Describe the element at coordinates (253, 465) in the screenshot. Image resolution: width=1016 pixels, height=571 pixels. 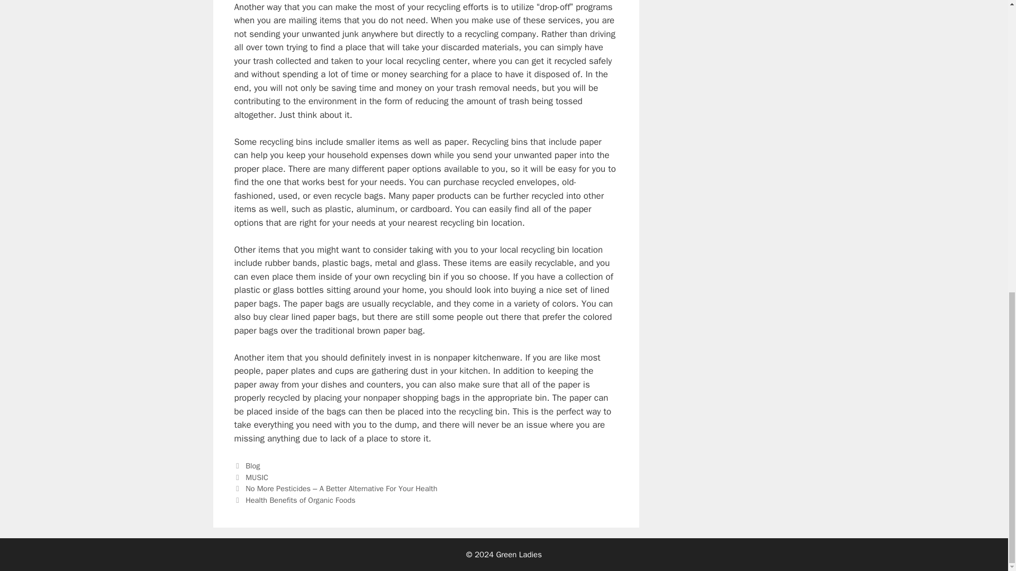
I see `Blog` at that location.